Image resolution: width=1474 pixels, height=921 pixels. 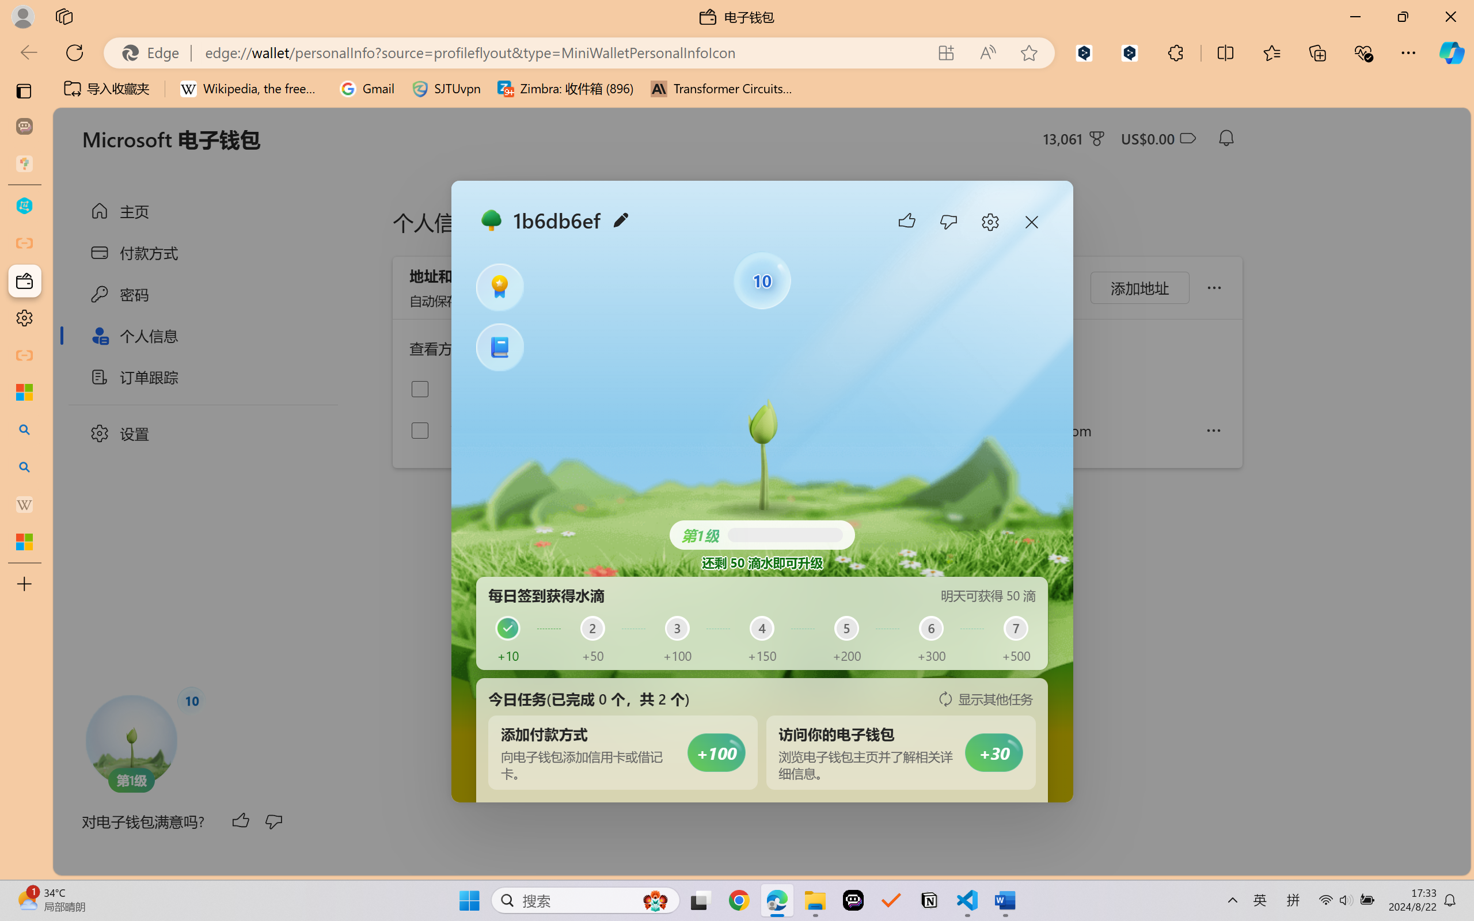 What do you see at coordinates (251, 89) in the screenshot?
I see `Wikipedia, the free encyclopedia` at bounding box center [251, 89].